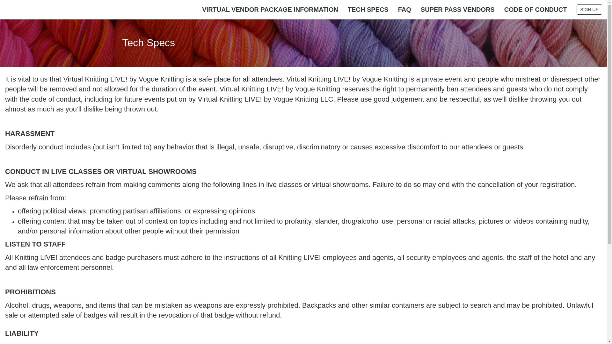 This screenshot has height=344, width=612. I want to click on TECH SPECS, so click(368, 10).